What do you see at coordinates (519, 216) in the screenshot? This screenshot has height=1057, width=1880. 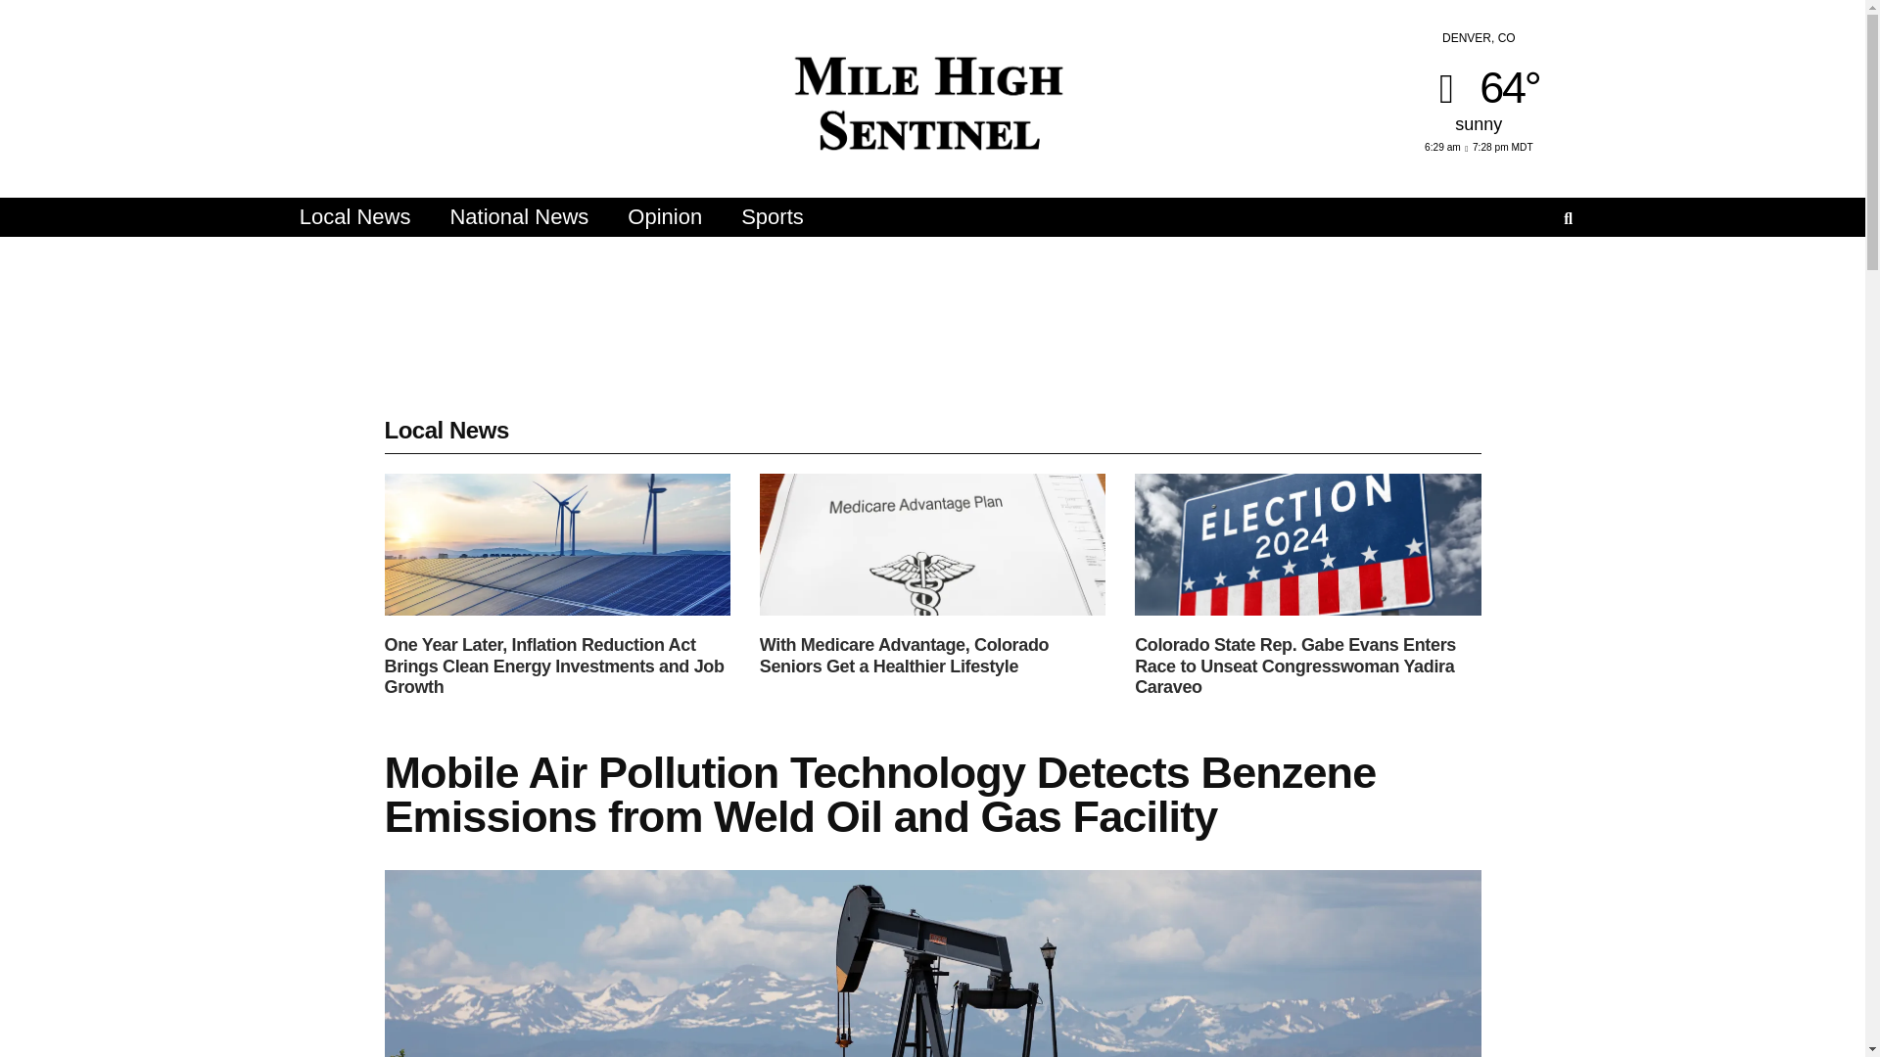 I see `National News` at bounding box center [519, 216].